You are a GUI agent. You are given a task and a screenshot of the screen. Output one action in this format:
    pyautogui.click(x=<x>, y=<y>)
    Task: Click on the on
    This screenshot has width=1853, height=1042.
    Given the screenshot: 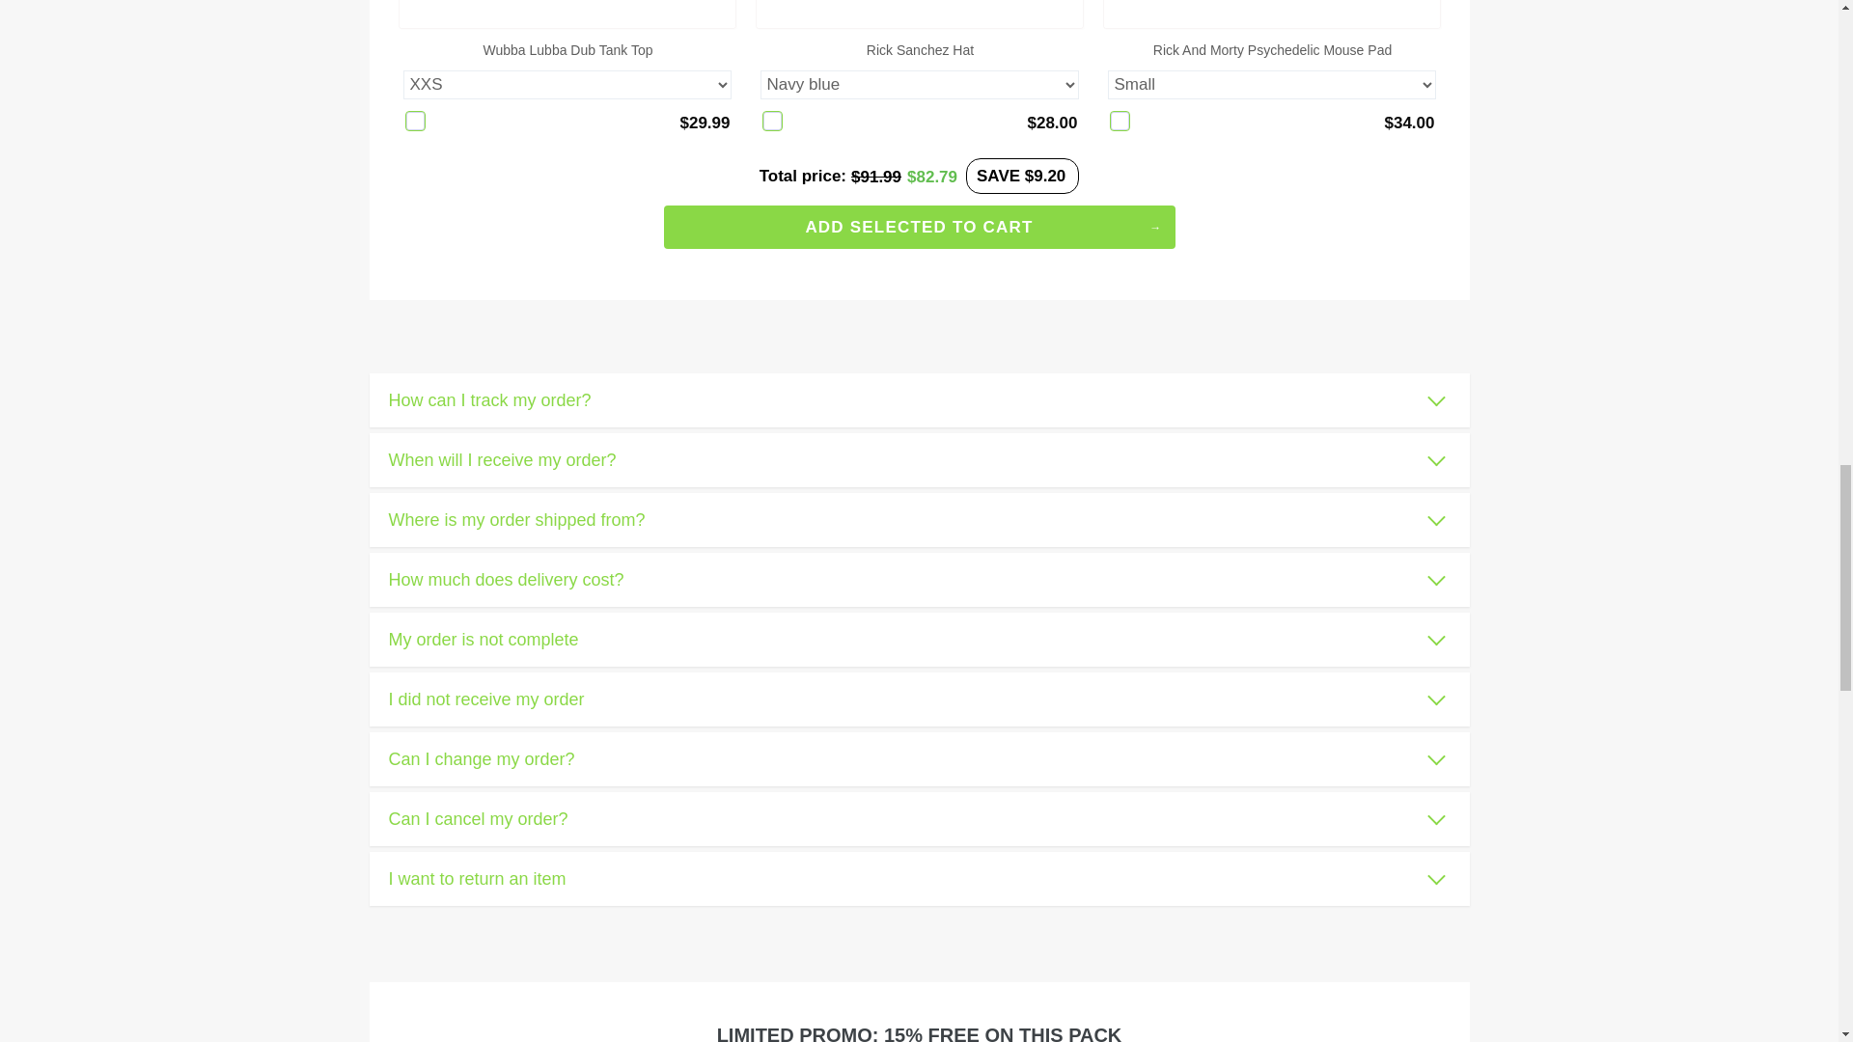 What is the action you would take?
    pyautogui.click(x=415, y=121)
    